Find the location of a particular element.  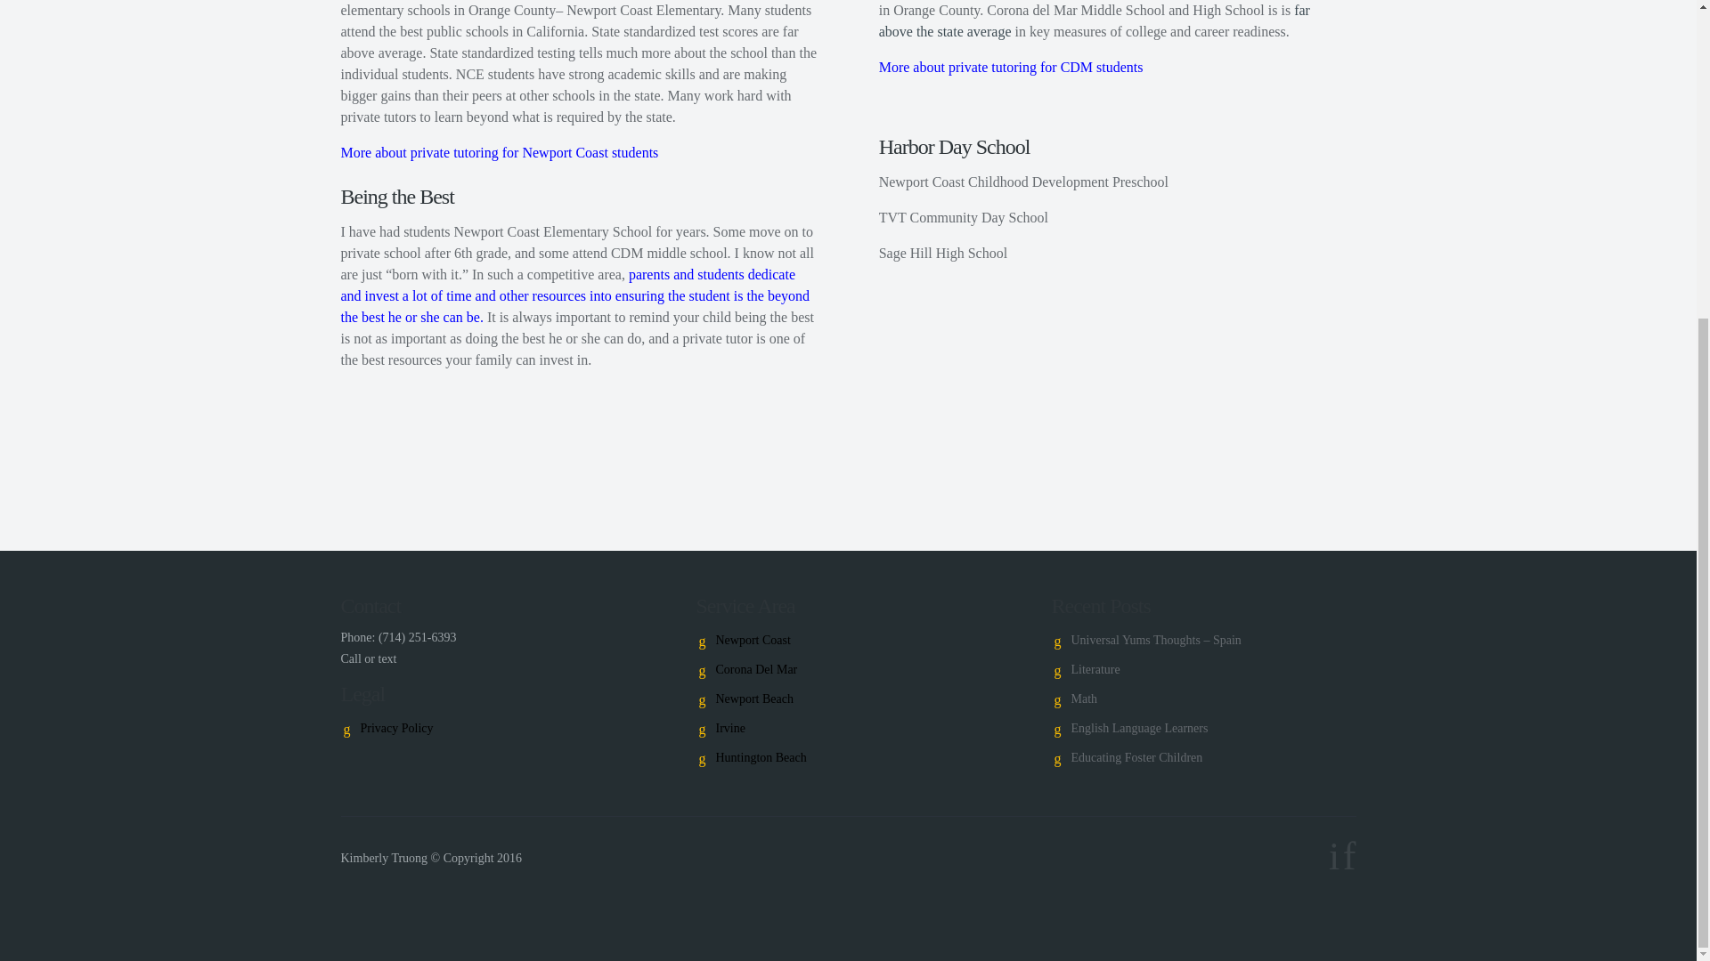

Literature is located at coordinates (1095, 669).